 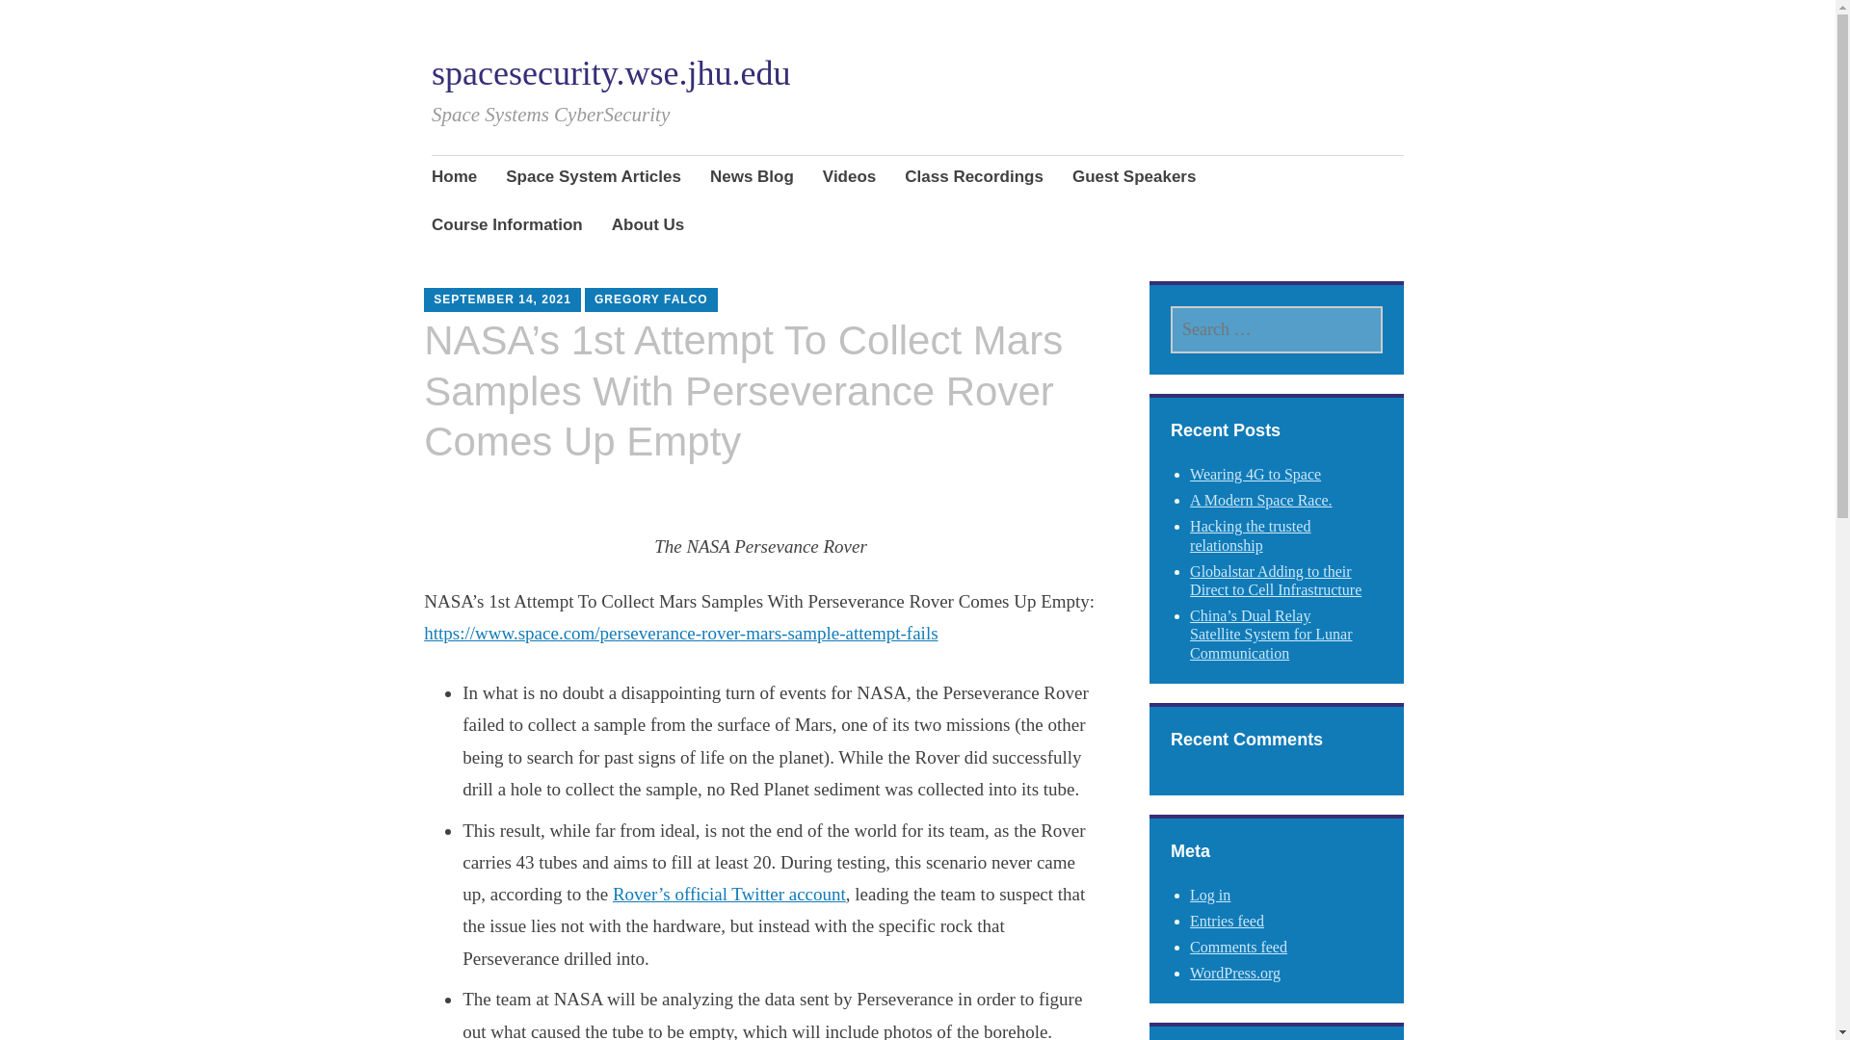 I want to click on News Blog, so click(x=752, y=178).